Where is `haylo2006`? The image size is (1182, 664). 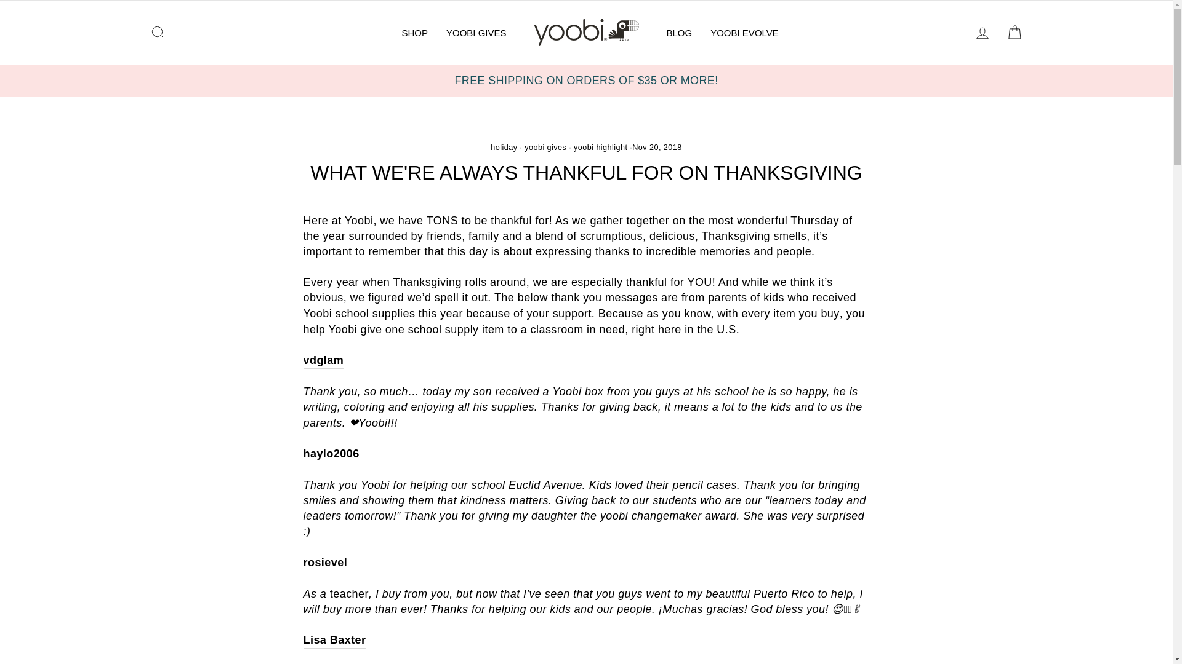
haylo2006 is located at coordinates (331, 454).